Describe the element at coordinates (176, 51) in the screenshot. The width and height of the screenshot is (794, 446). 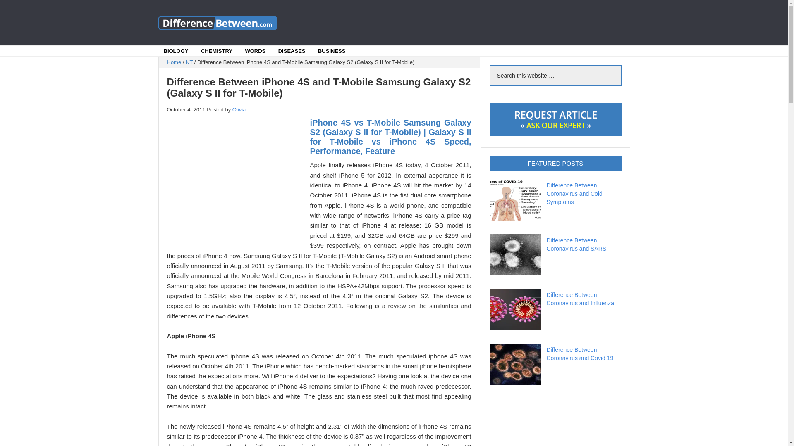
I see `BIOLOGY` at that location.